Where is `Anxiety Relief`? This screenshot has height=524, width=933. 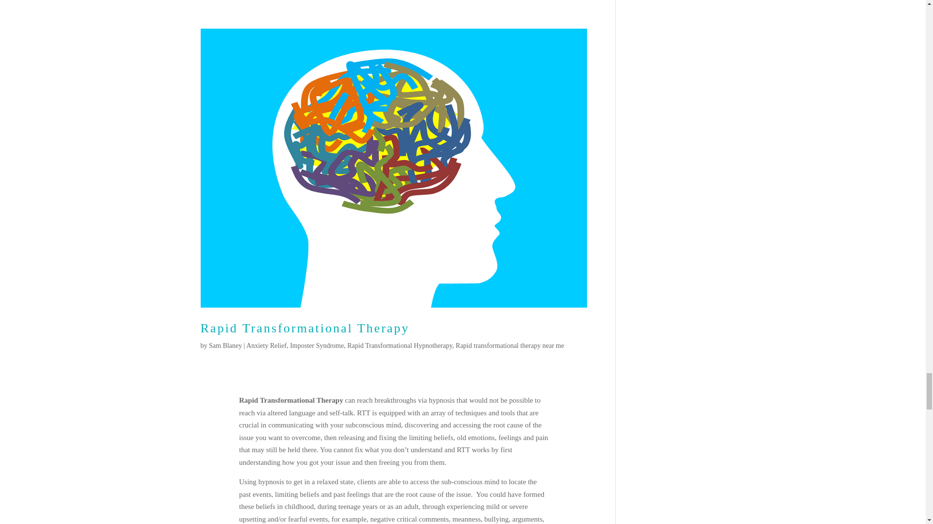
Anxiety Relief is located at coordinates (266, 345).